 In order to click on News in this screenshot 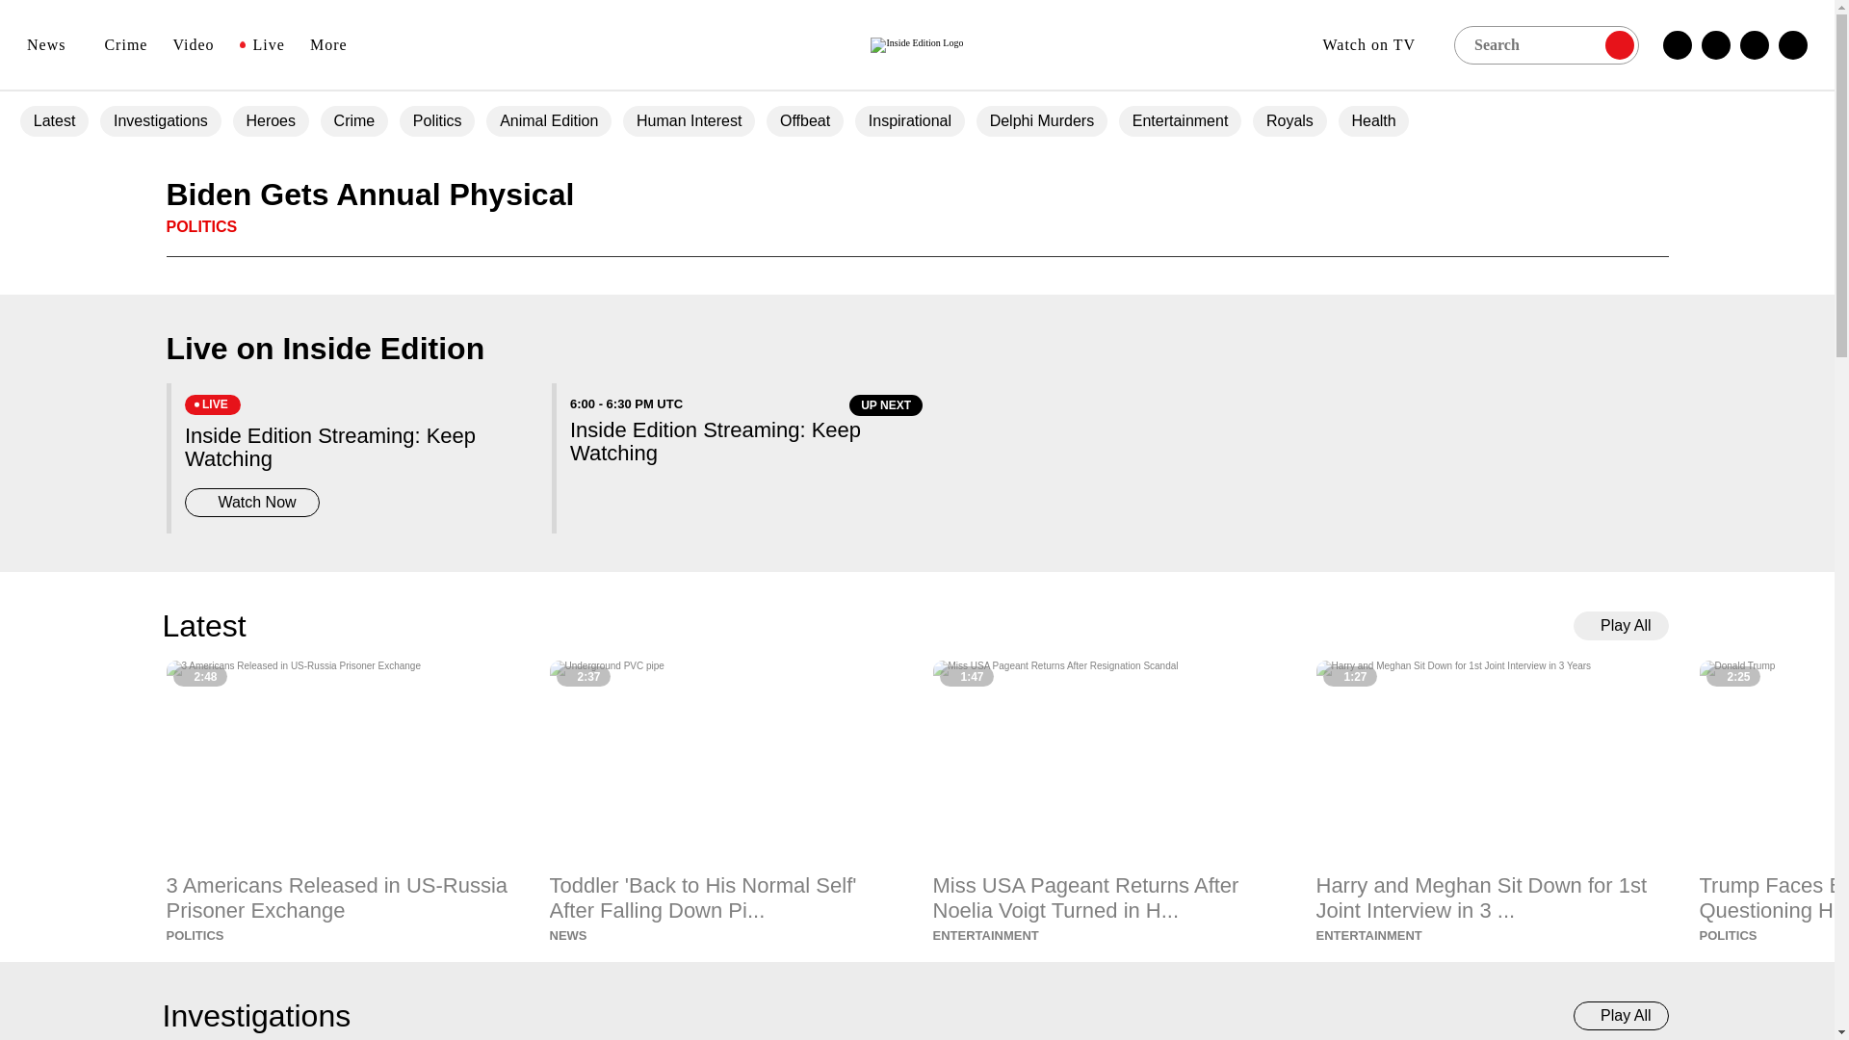, I will do `click(53, 44)`.